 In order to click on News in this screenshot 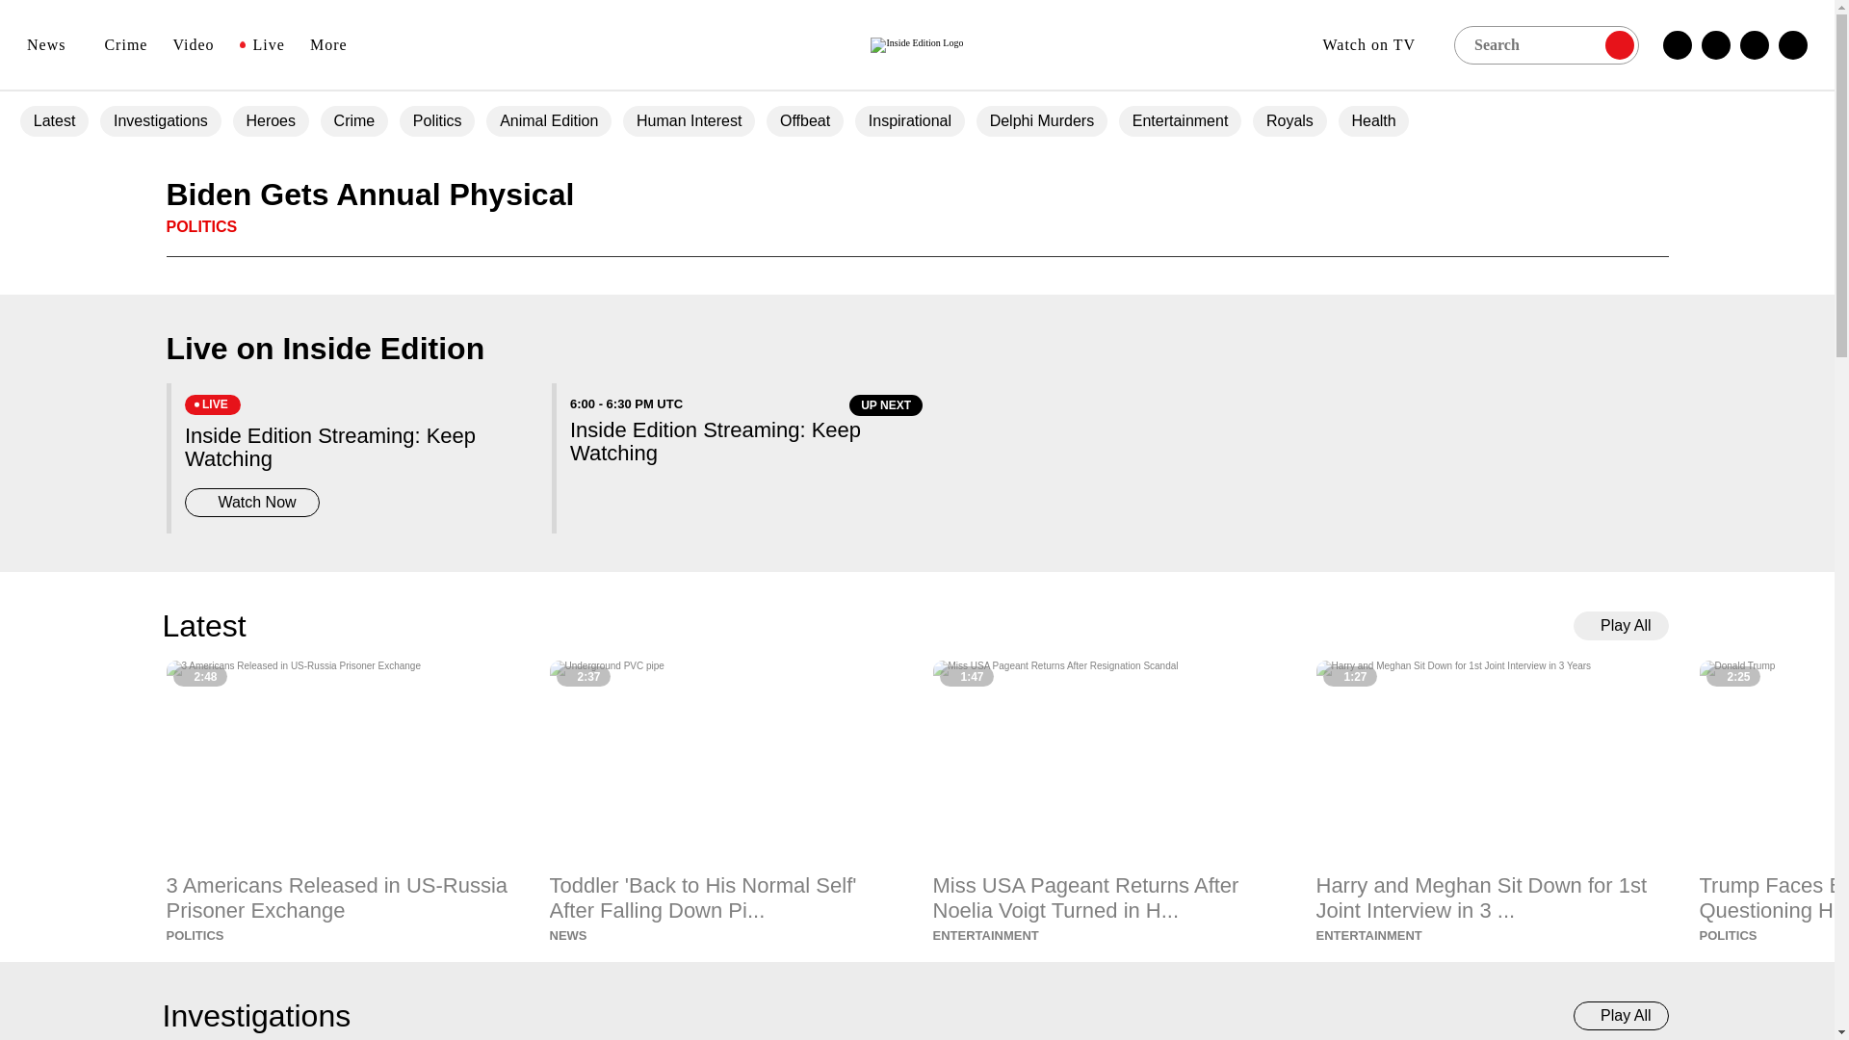, I will do `click(53, 44)`.